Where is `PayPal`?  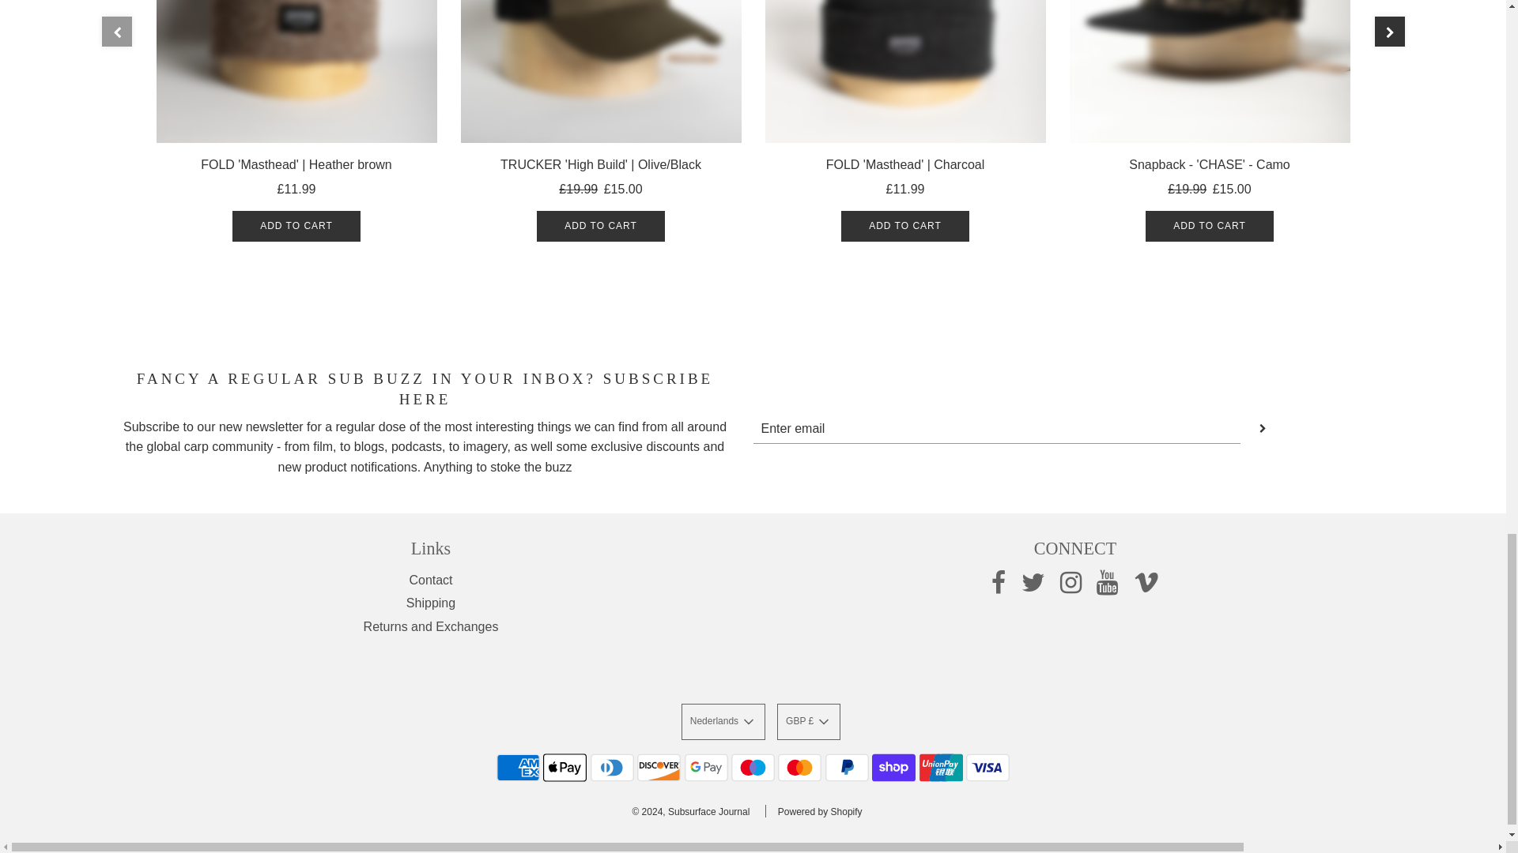
PayPal is located at coordinates (847, 768).